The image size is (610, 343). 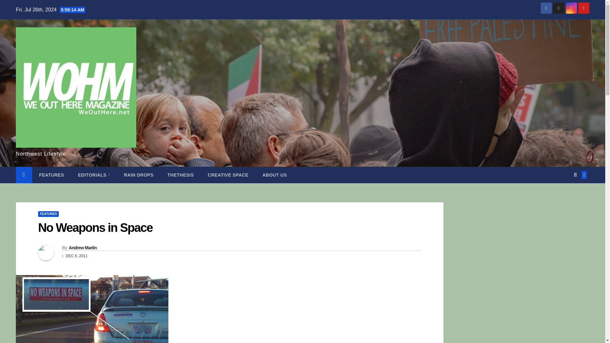 What do you see at coordinates (228, 175) in the screenshot?
I see `Creative Space` at bounding box center [228, 175].